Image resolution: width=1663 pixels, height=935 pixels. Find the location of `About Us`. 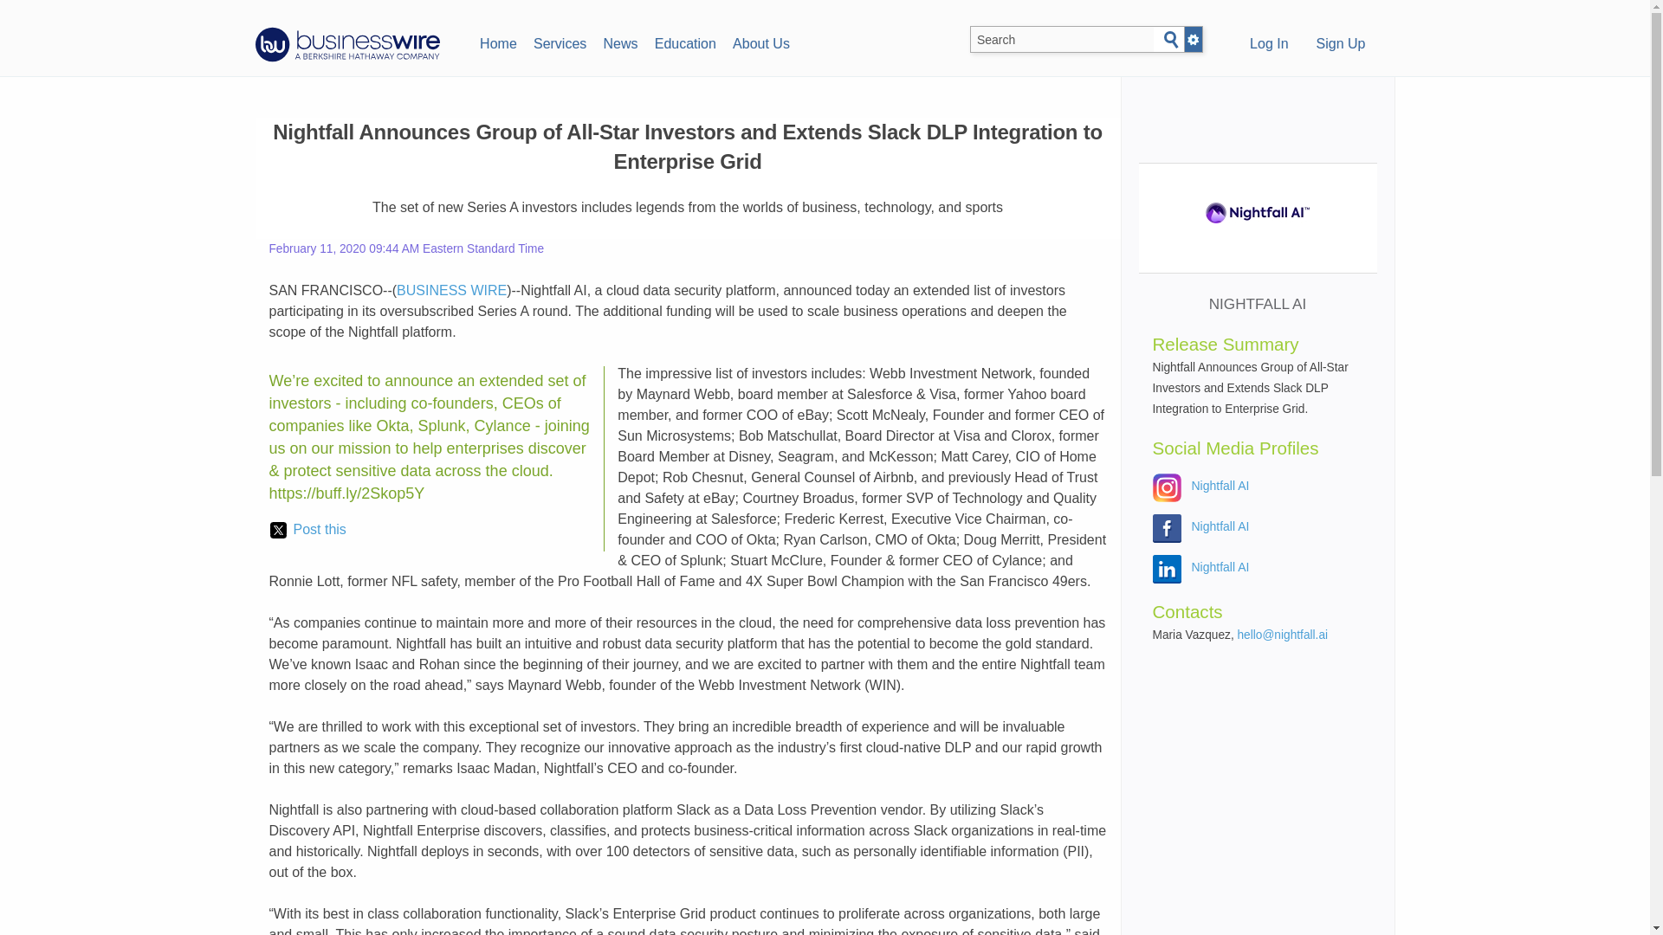

About Us is located at coordinates (760, 42).